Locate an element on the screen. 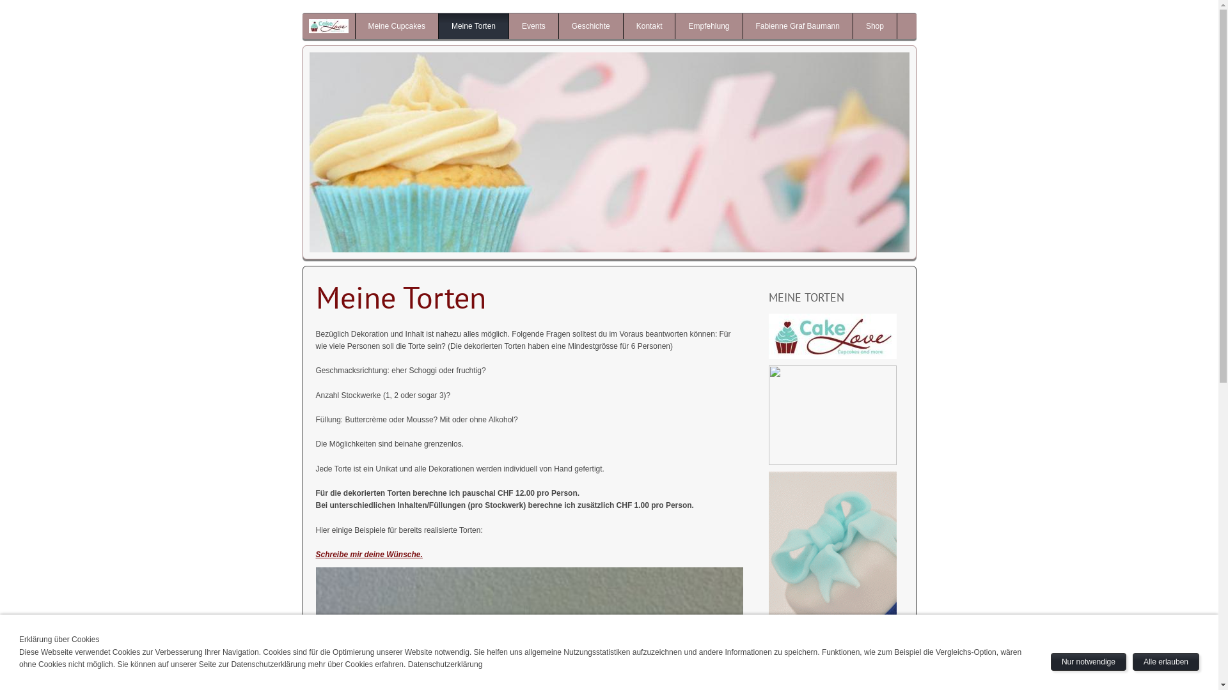 The width and height of the screenshot is (1228, 690). Empfehlung is located at coordinates (709, 26).